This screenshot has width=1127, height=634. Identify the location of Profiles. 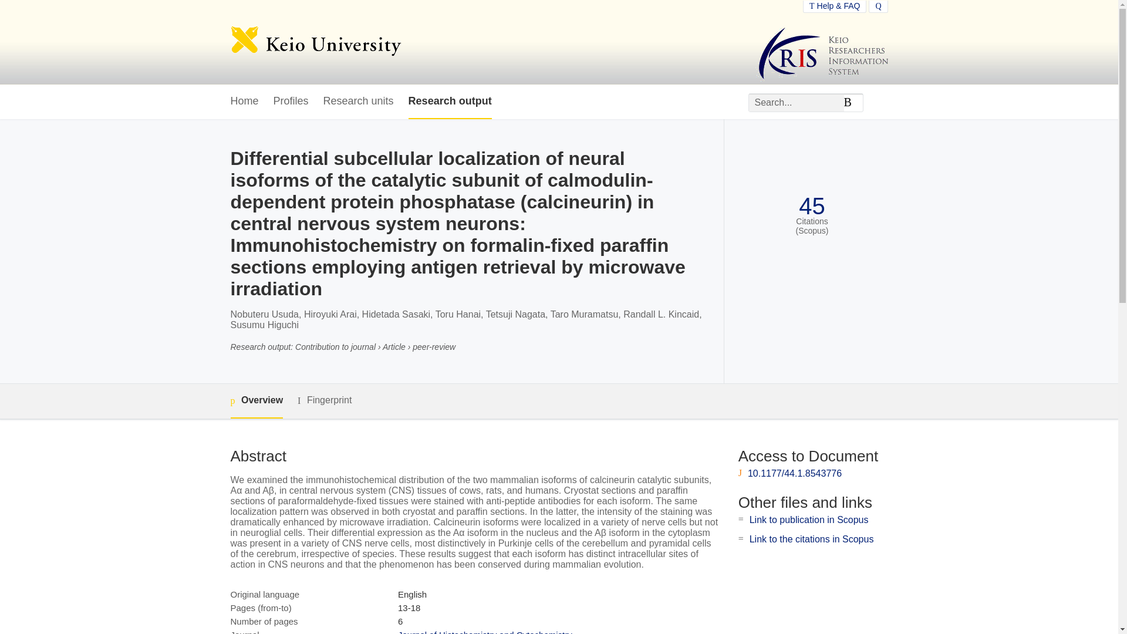
(291, 102).